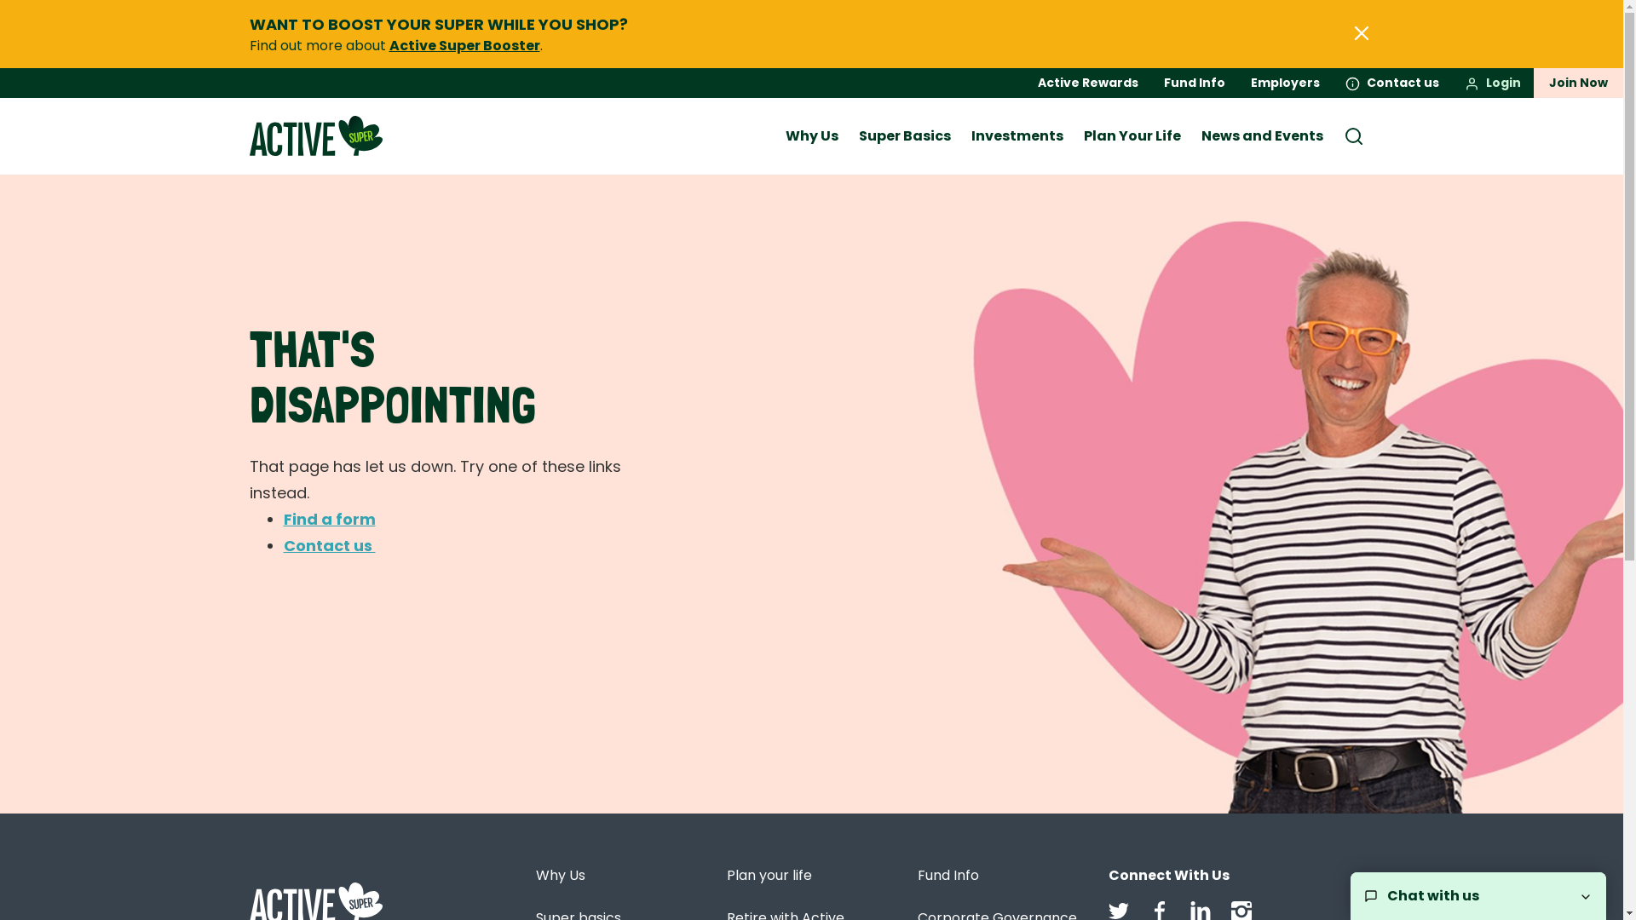 The image size is (1636, 920). I want to click on Fund Info, so click(948, 876).